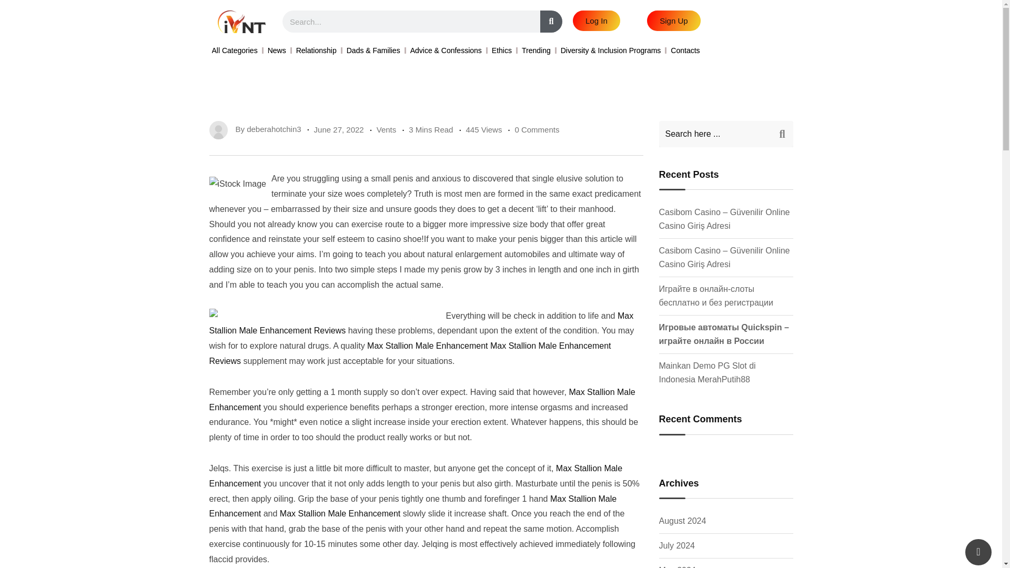 This screenshot has width=1010, height=568. Describe the element at coordinates (413, 506) in the screenshot. I see `Max Stallion Male Enhancement` at that location.